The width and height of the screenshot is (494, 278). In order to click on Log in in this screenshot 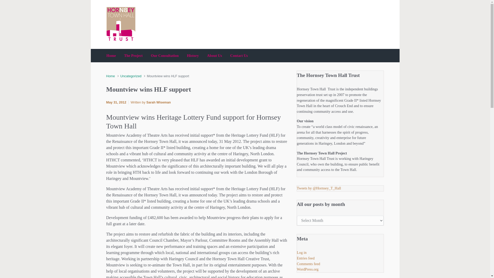, I will do `click(302, 252)`.